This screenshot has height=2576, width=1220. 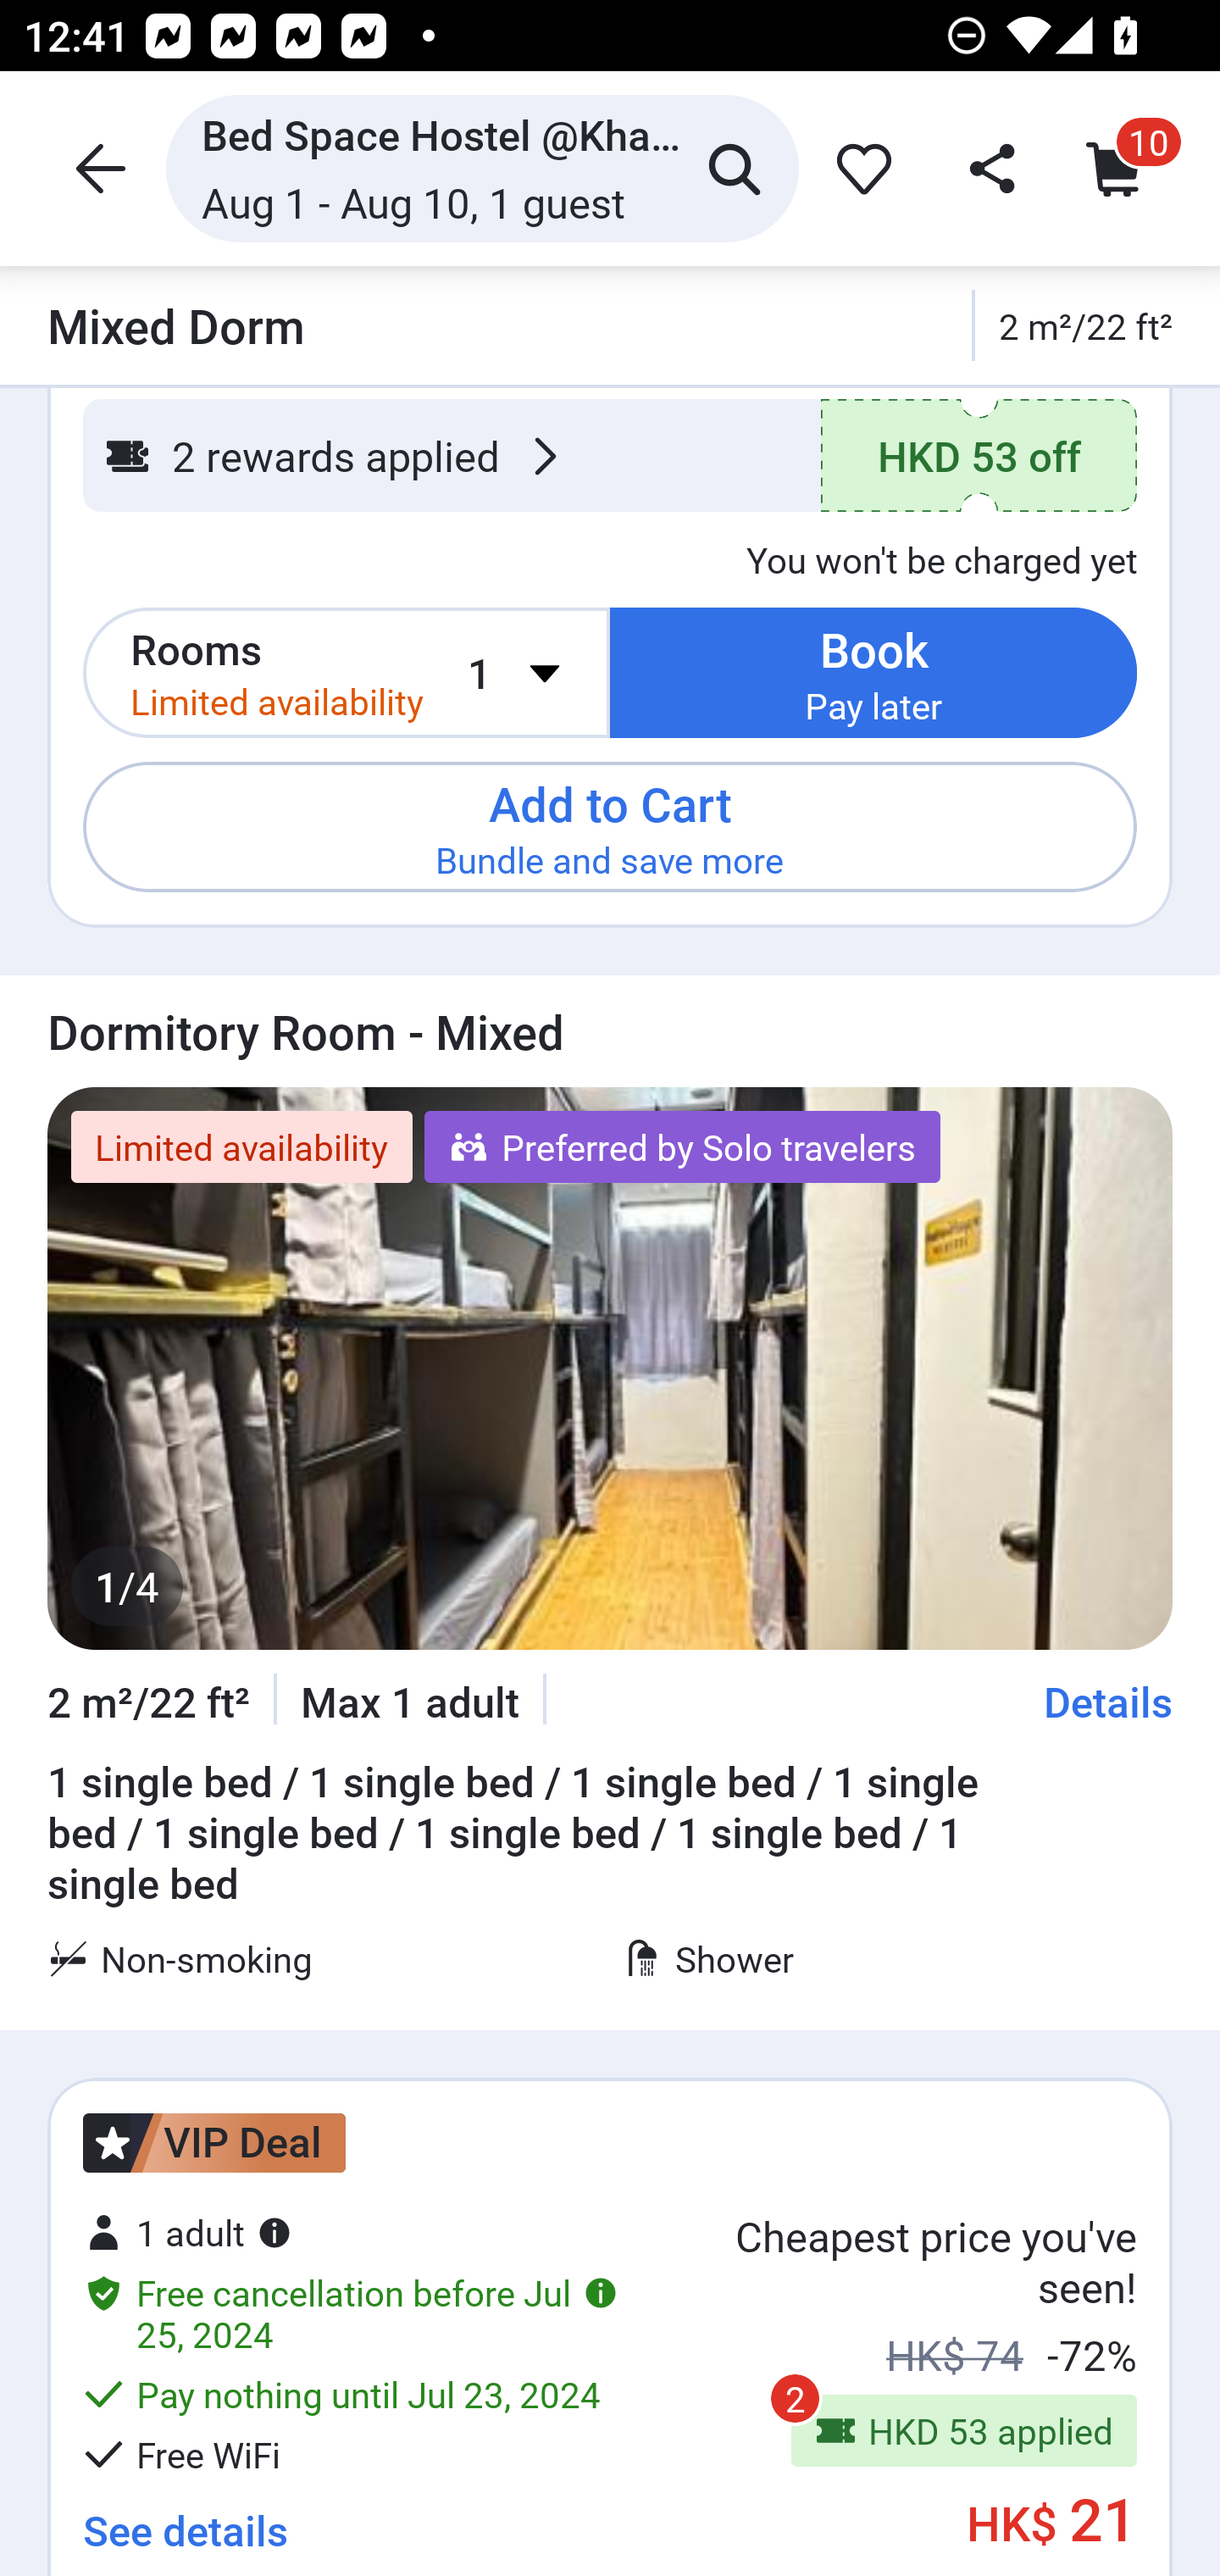 I want to click on Book Pay later, so click(x=873, y=673).